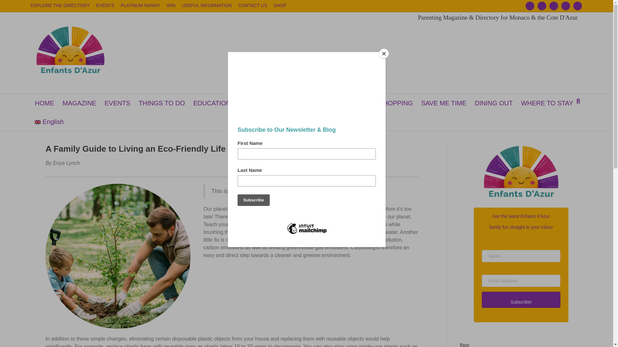 This screenshot has width=618, height=347. Describe the element at coordinates (252, 5) in the screenshot. I see `CONTACT US` at that location.